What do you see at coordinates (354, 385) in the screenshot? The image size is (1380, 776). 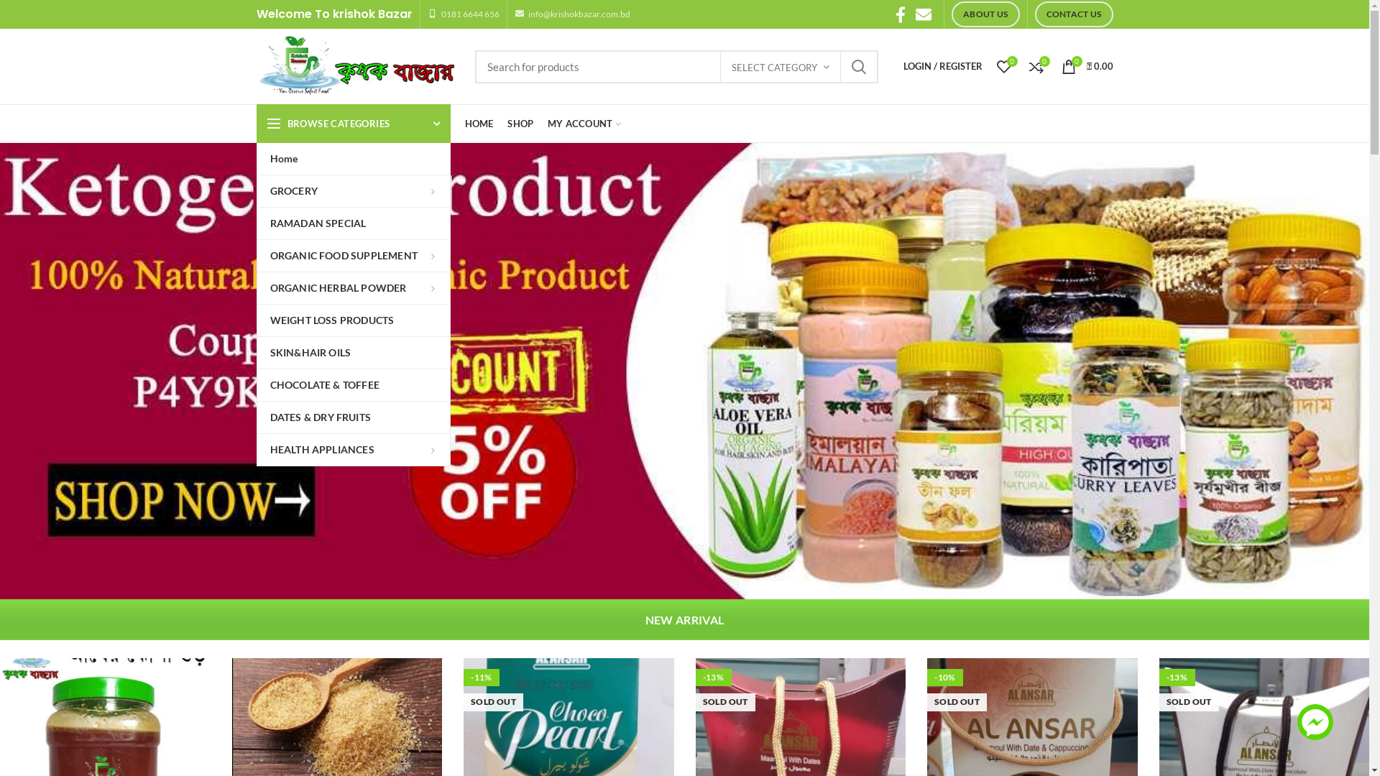 I see `CHOCOLATE & TOFFEE` at bounding box center [354, 385].